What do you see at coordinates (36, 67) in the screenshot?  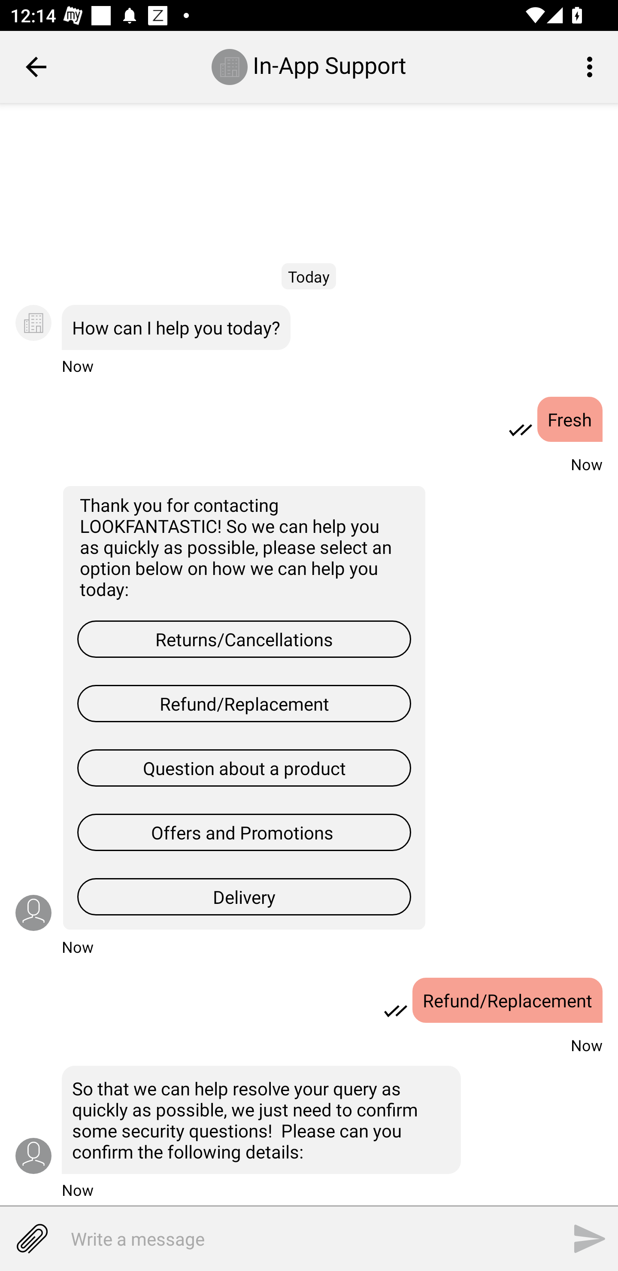 I see `Navigate up` at bounding box center [36, 67].